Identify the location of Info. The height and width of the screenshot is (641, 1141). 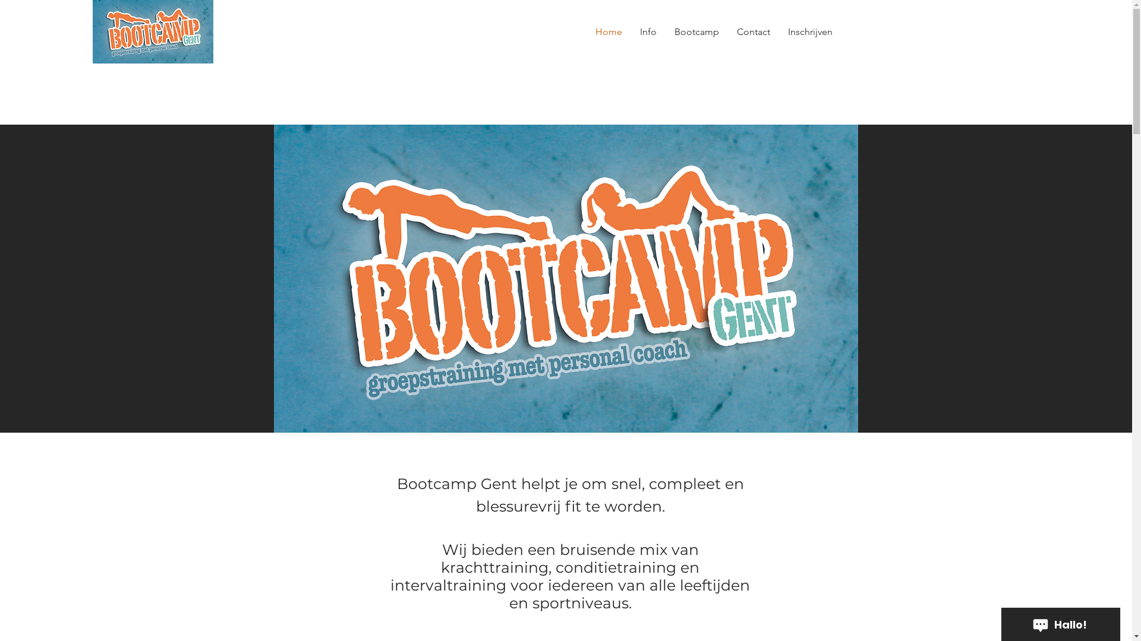
(648, 32).